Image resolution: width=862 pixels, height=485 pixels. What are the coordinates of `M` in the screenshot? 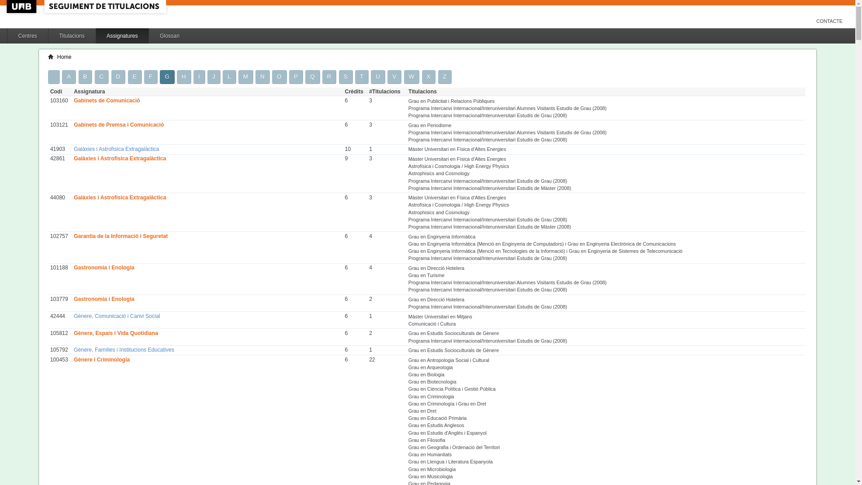 It's located at (246, 76).